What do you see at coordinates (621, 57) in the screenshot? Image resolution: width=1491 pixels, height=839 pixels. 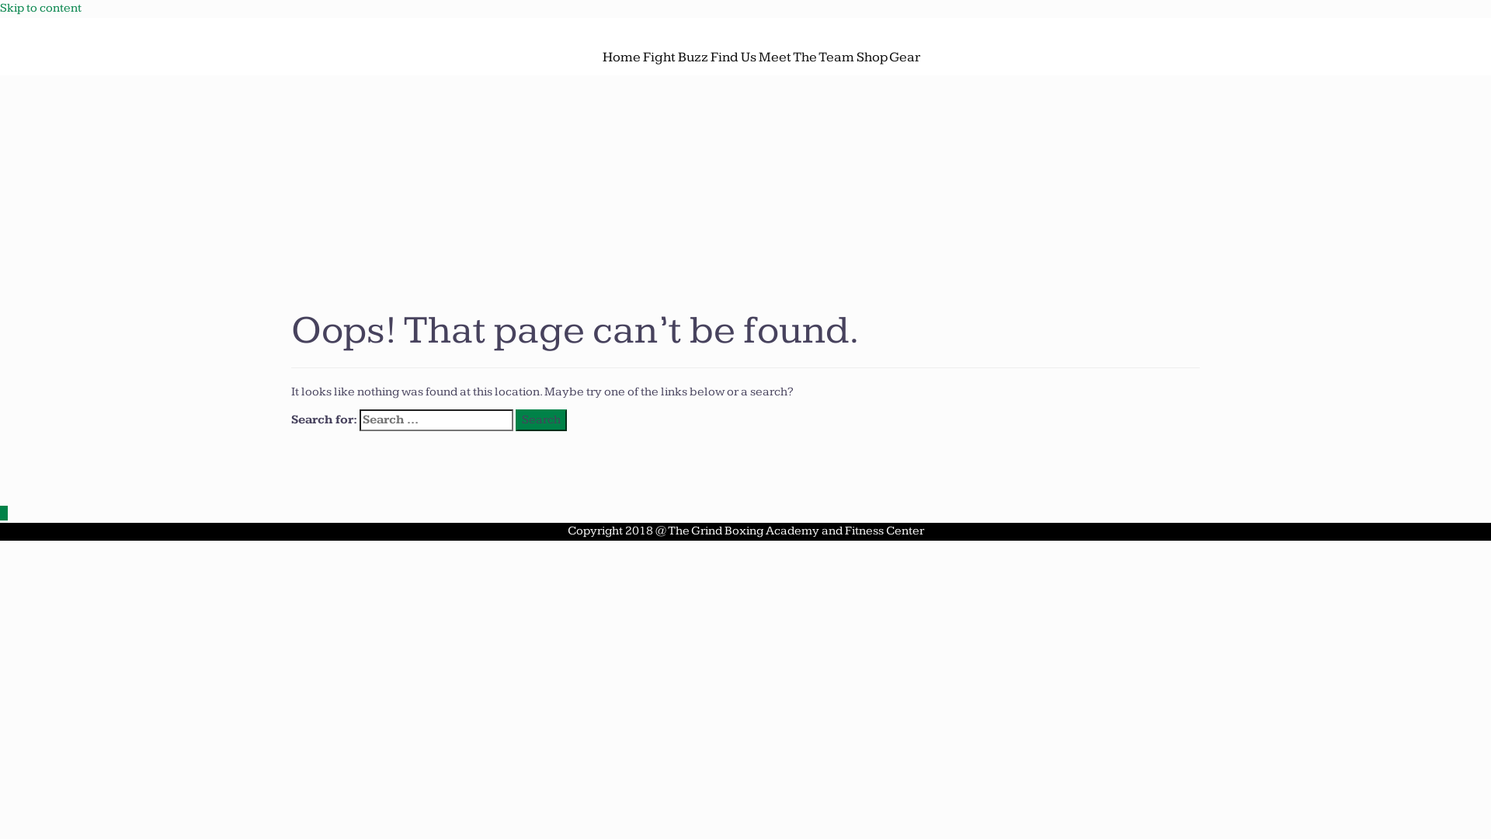 I see `Home` at bounding box center [621, 57].